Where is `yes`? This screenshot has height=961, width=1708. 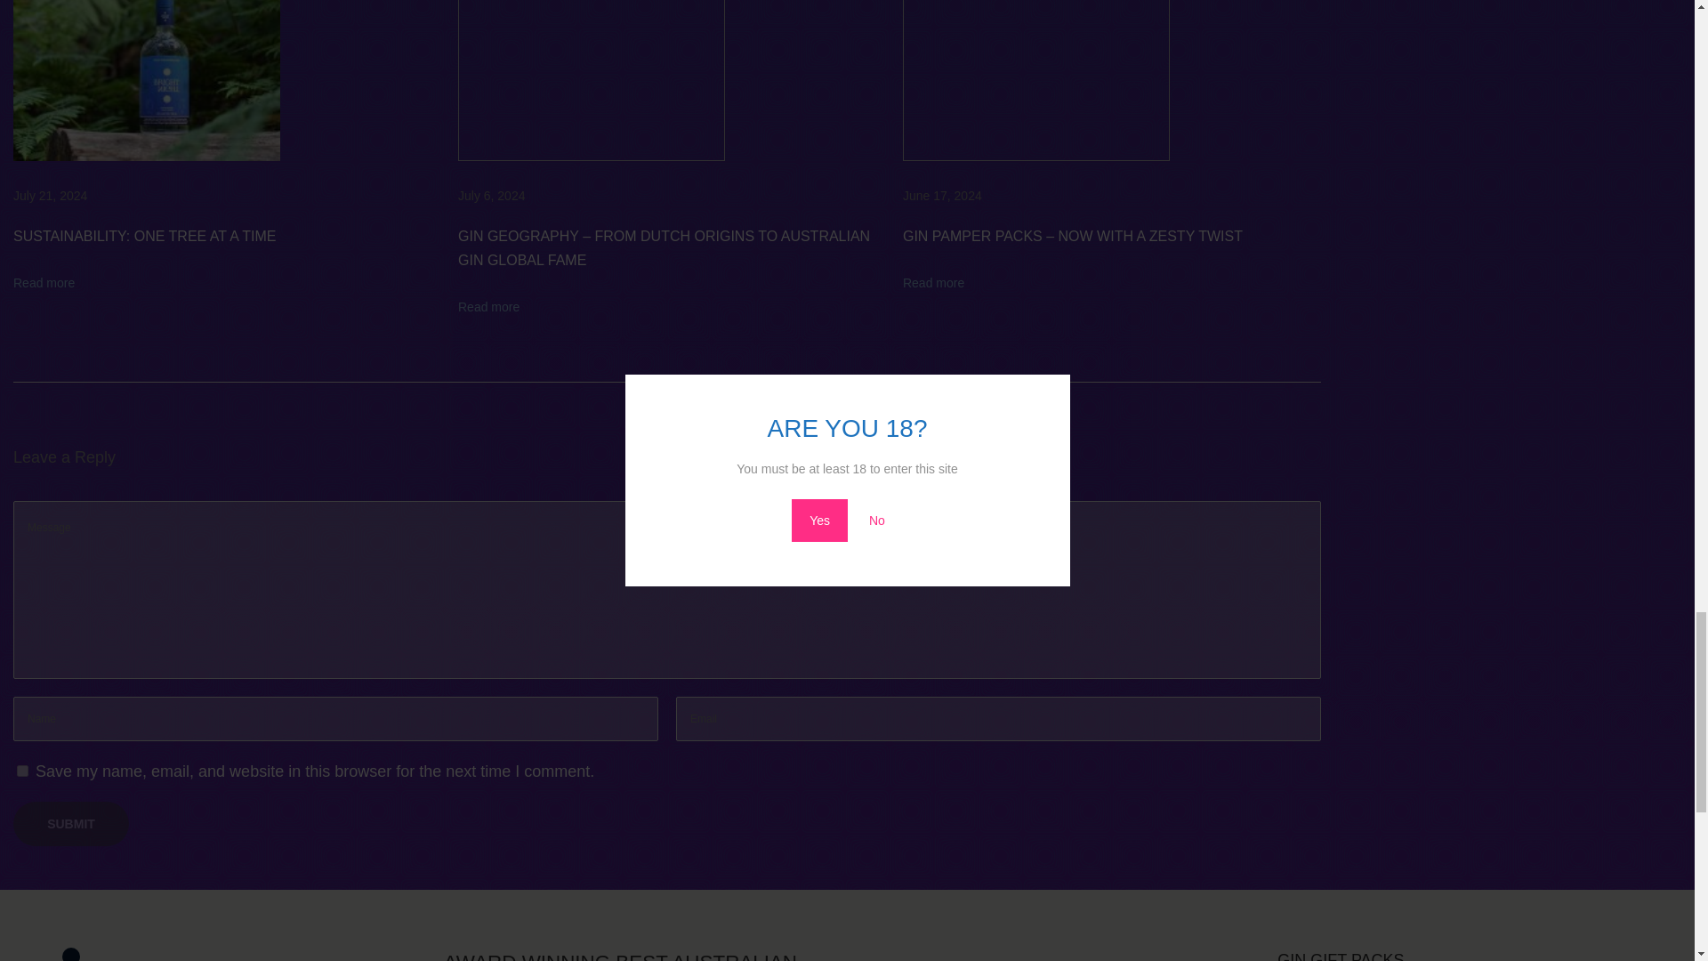 yes is located at coordinates (23, 771).